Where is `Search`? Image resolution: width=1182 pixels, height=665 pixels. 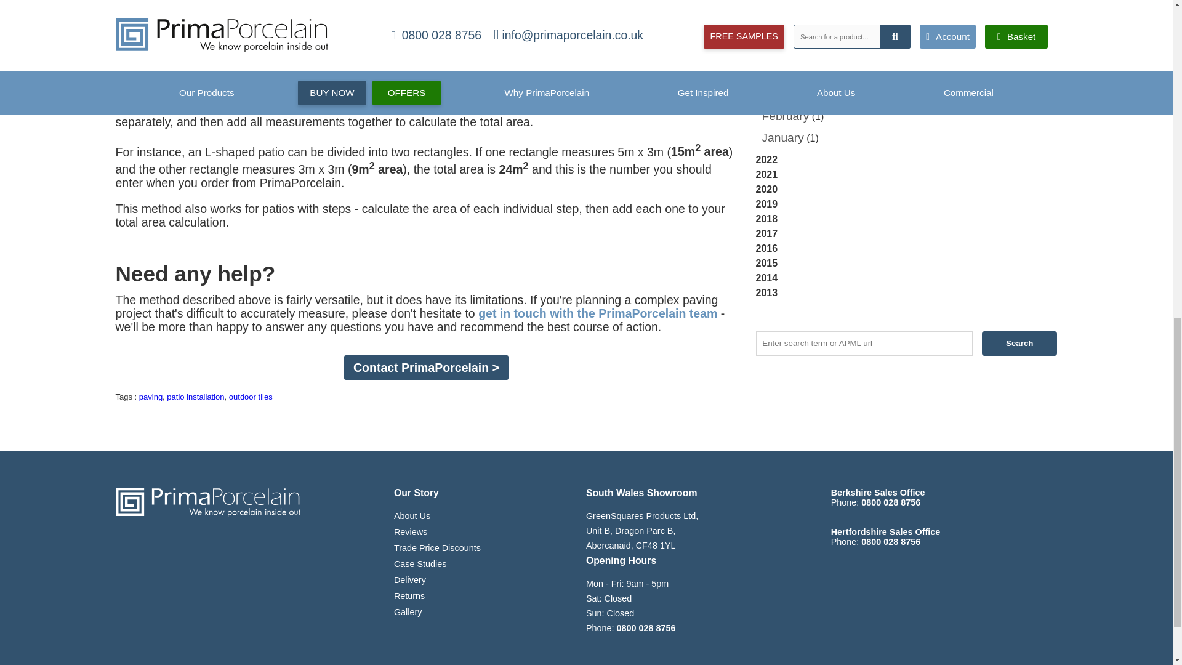
Search is located at coordinates (1019, 343).